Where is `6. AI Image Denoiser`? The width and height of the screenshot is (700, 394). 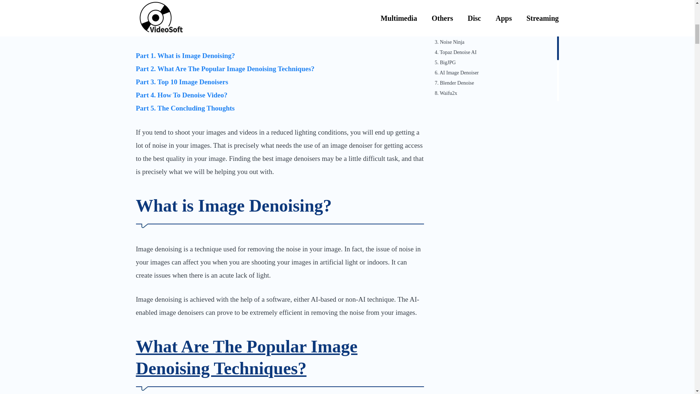
6. AI Image Denoiser is located at coordinates (495, 73).